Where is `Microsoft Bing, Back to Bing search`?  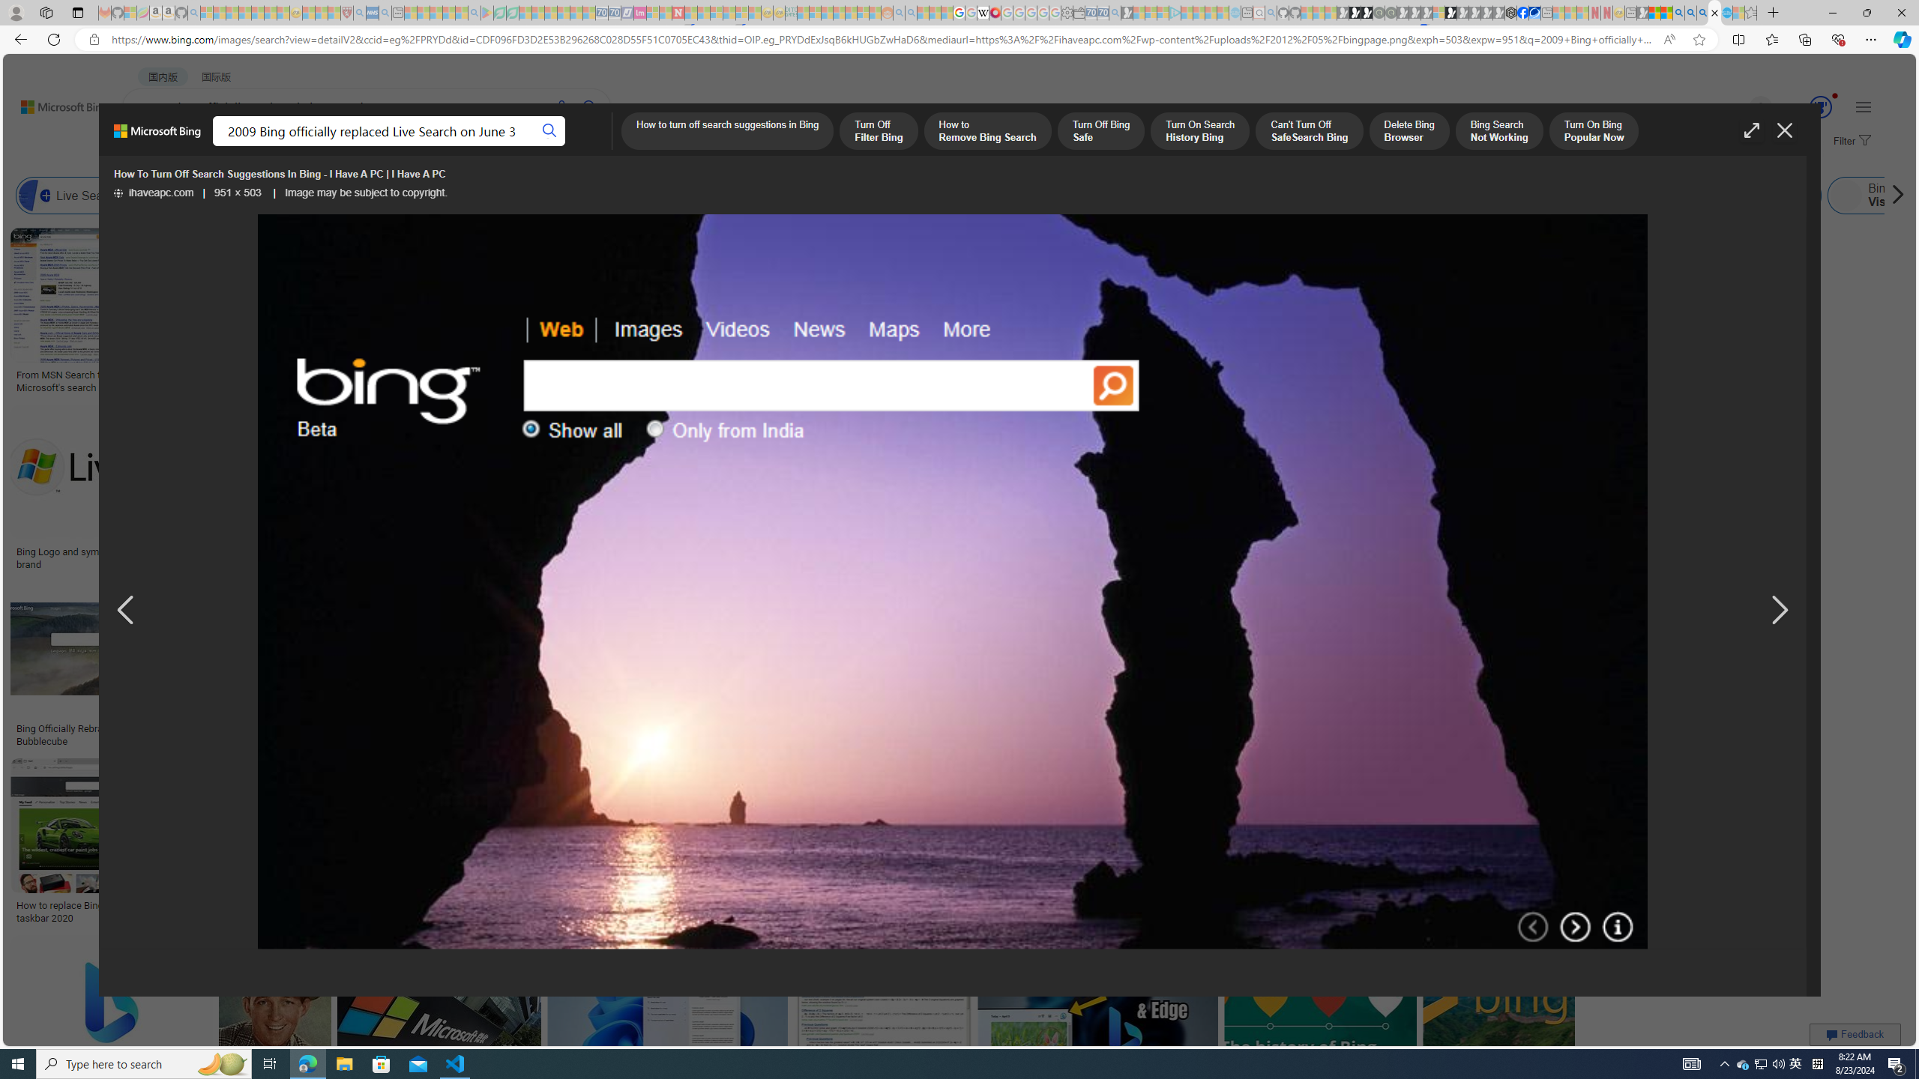
Microsoft Bing, Back to Bing search is located at coordinates (157, 137).